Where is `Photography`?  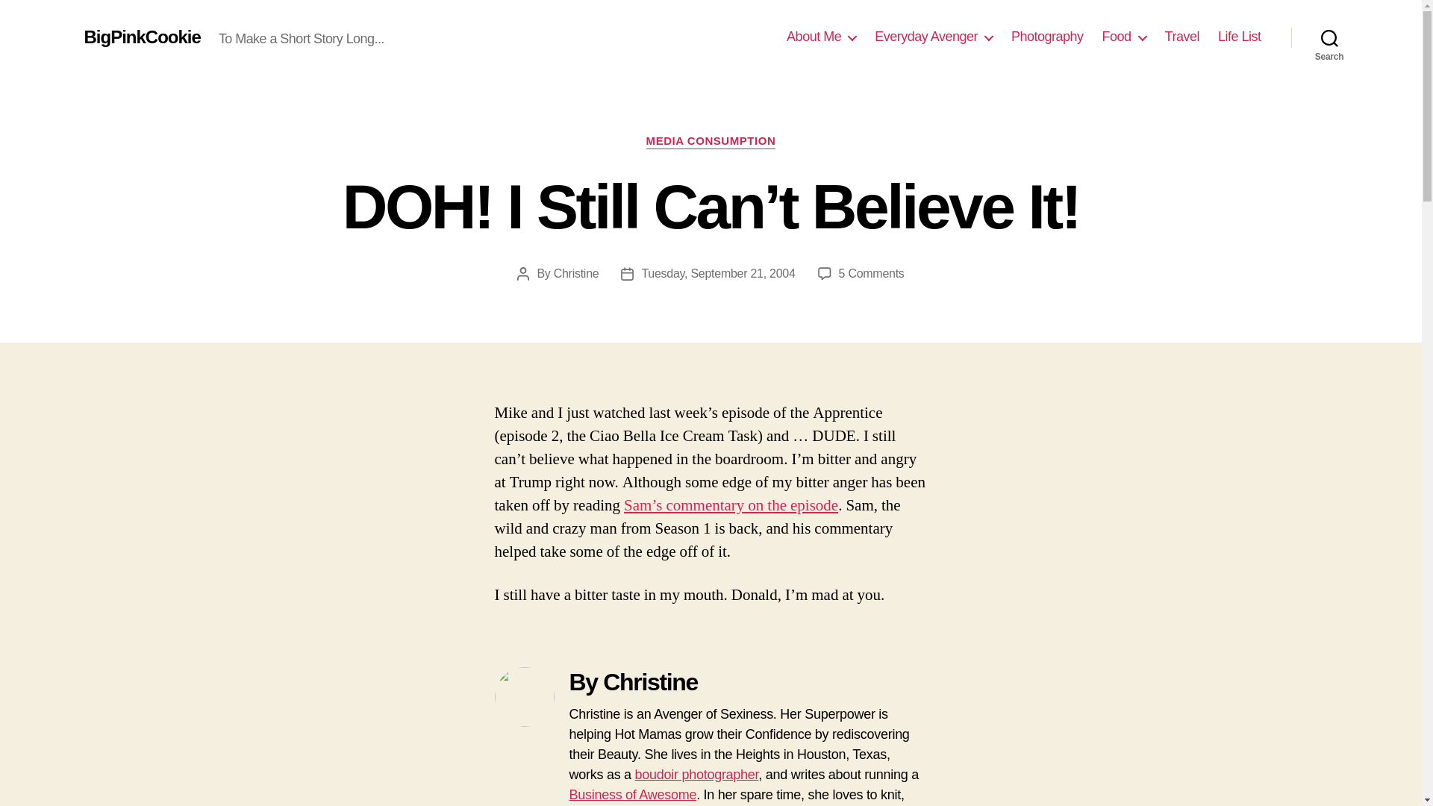 Photography is located at coordinates (1047, 37).